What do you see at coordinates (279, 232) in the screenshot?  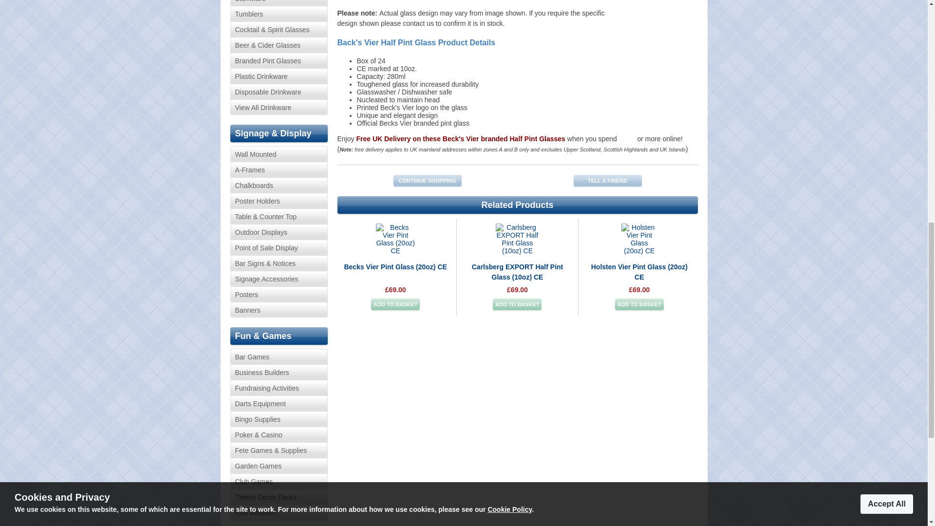 I see `Outdoor Displays` at bounding box center [279, 232].